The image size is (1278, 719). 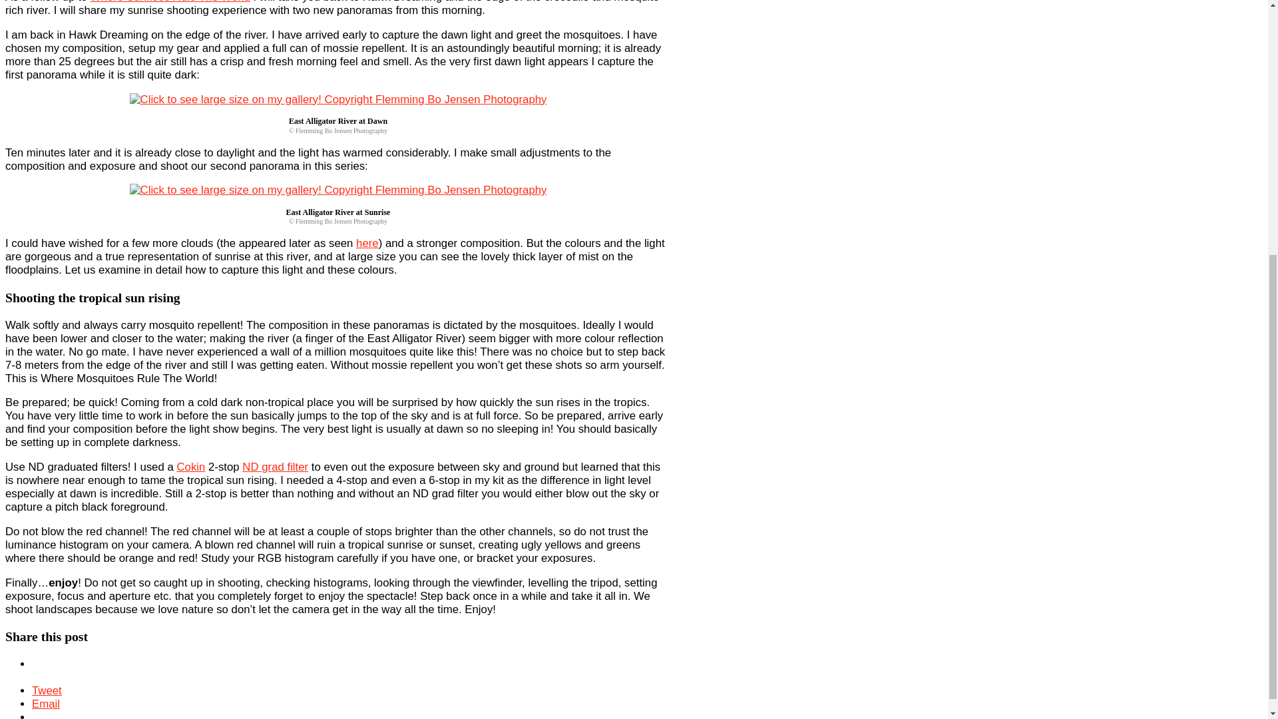 What do you see at coordinates (190, 467) in the screenshot?
I see `Cokin` at bounding box center [190, 467].